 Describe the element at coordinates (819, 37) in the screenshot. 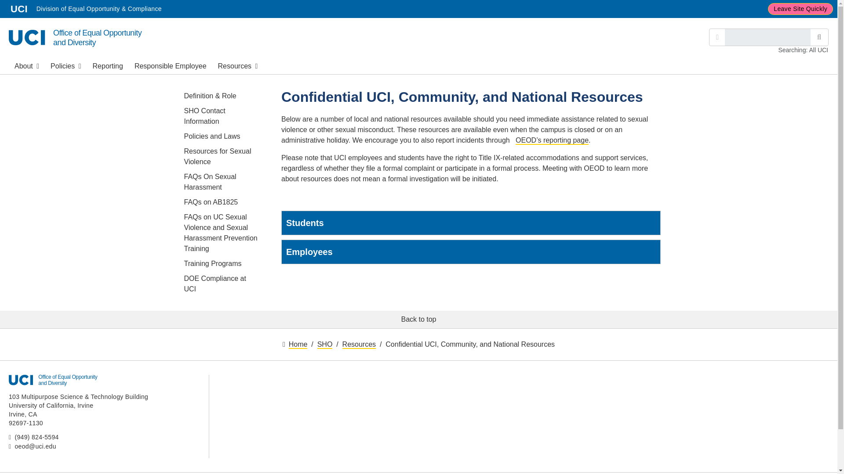

I see `Leave Site Quickly` at that location.